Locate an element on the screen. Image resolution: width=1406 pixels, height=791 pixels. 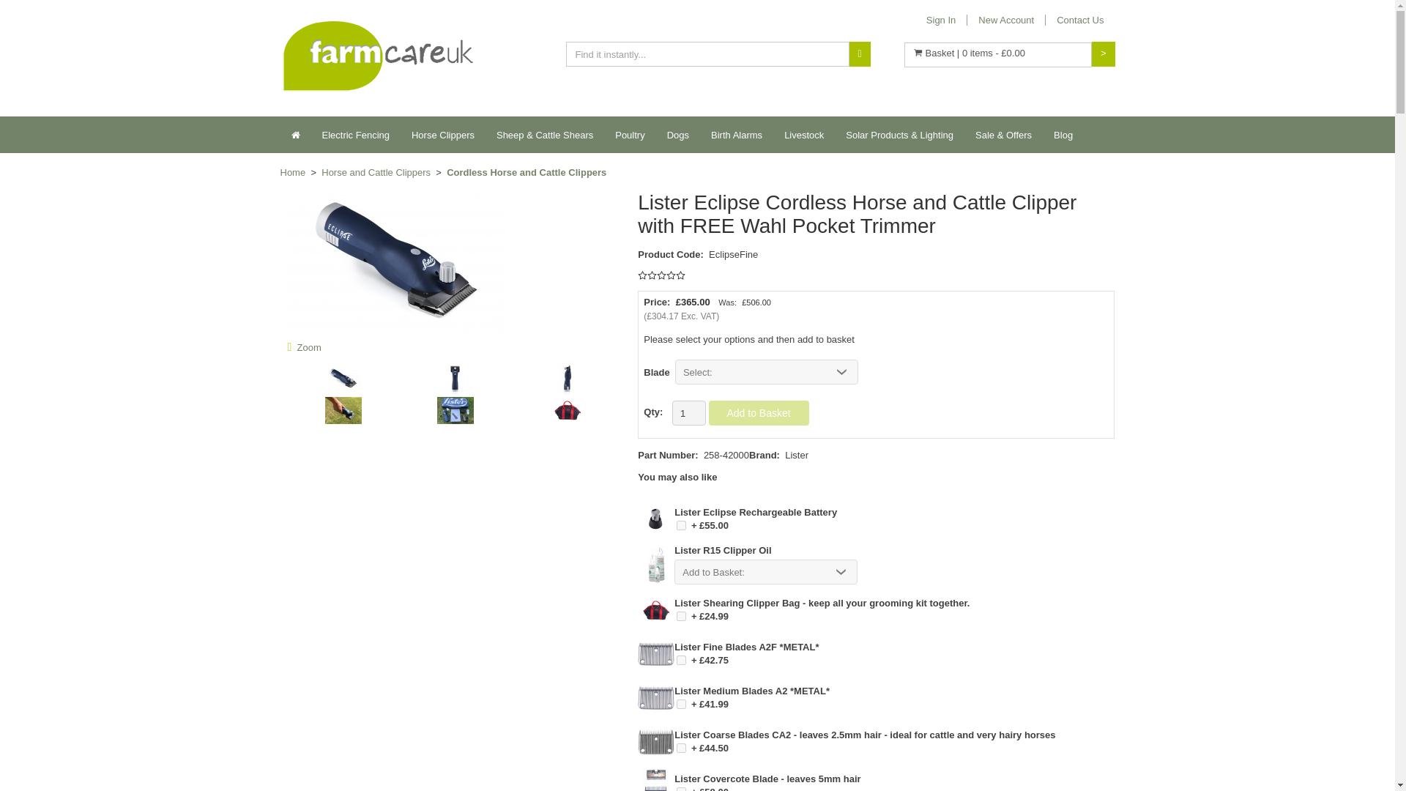
1 is located at coordinates (681, 747).